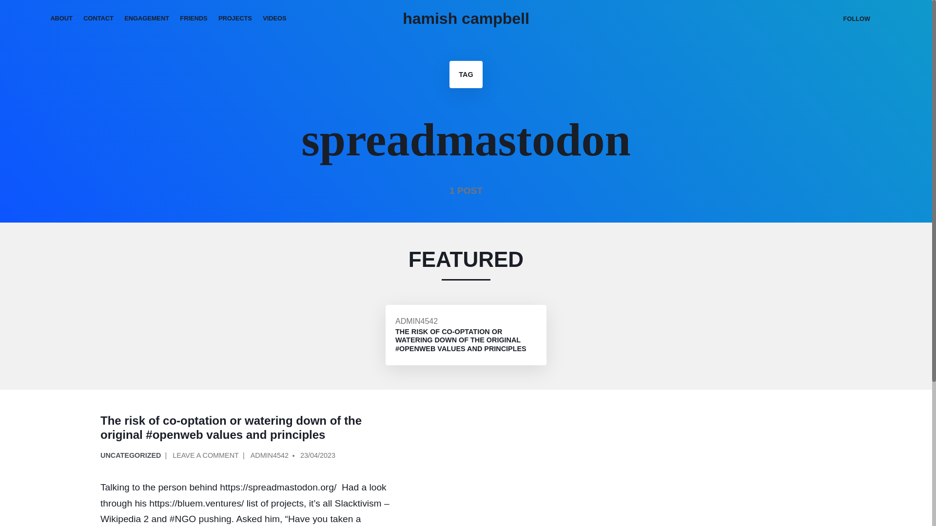 The image size is (936, 526). Describe the element at coordinates (235, 19) in the screenshot. I see `PROJECTS` at that location.